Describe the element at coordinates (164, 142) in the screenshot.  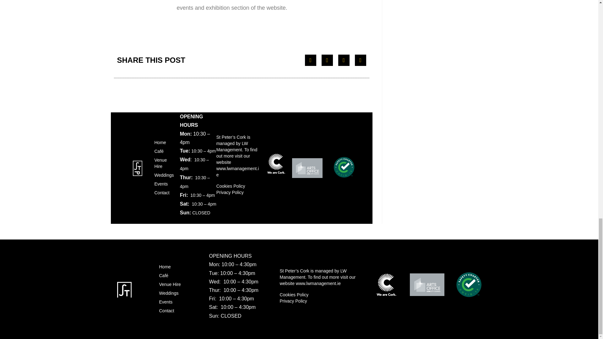
I see `Home` at that location.